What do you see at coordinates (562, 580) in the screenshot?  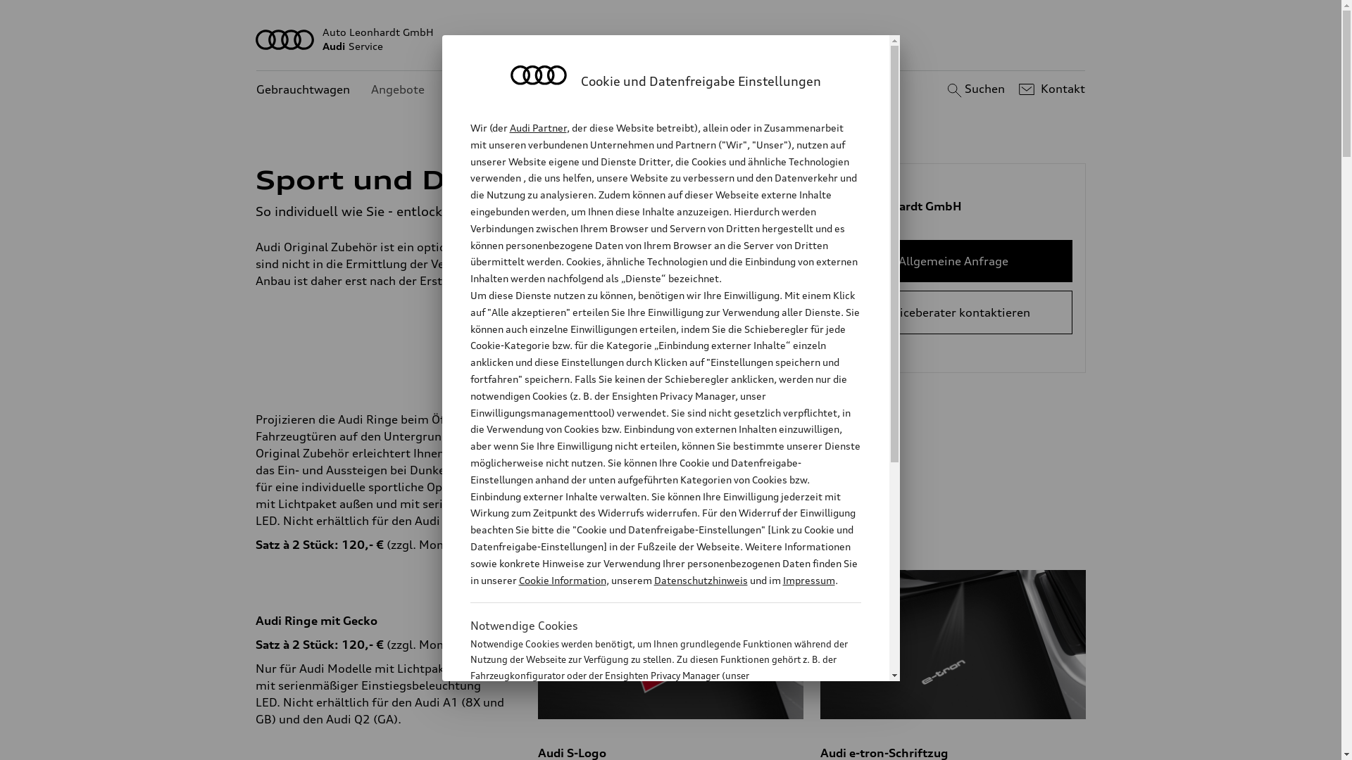 I see `Cookie Information` at bounding box center [562, 580].